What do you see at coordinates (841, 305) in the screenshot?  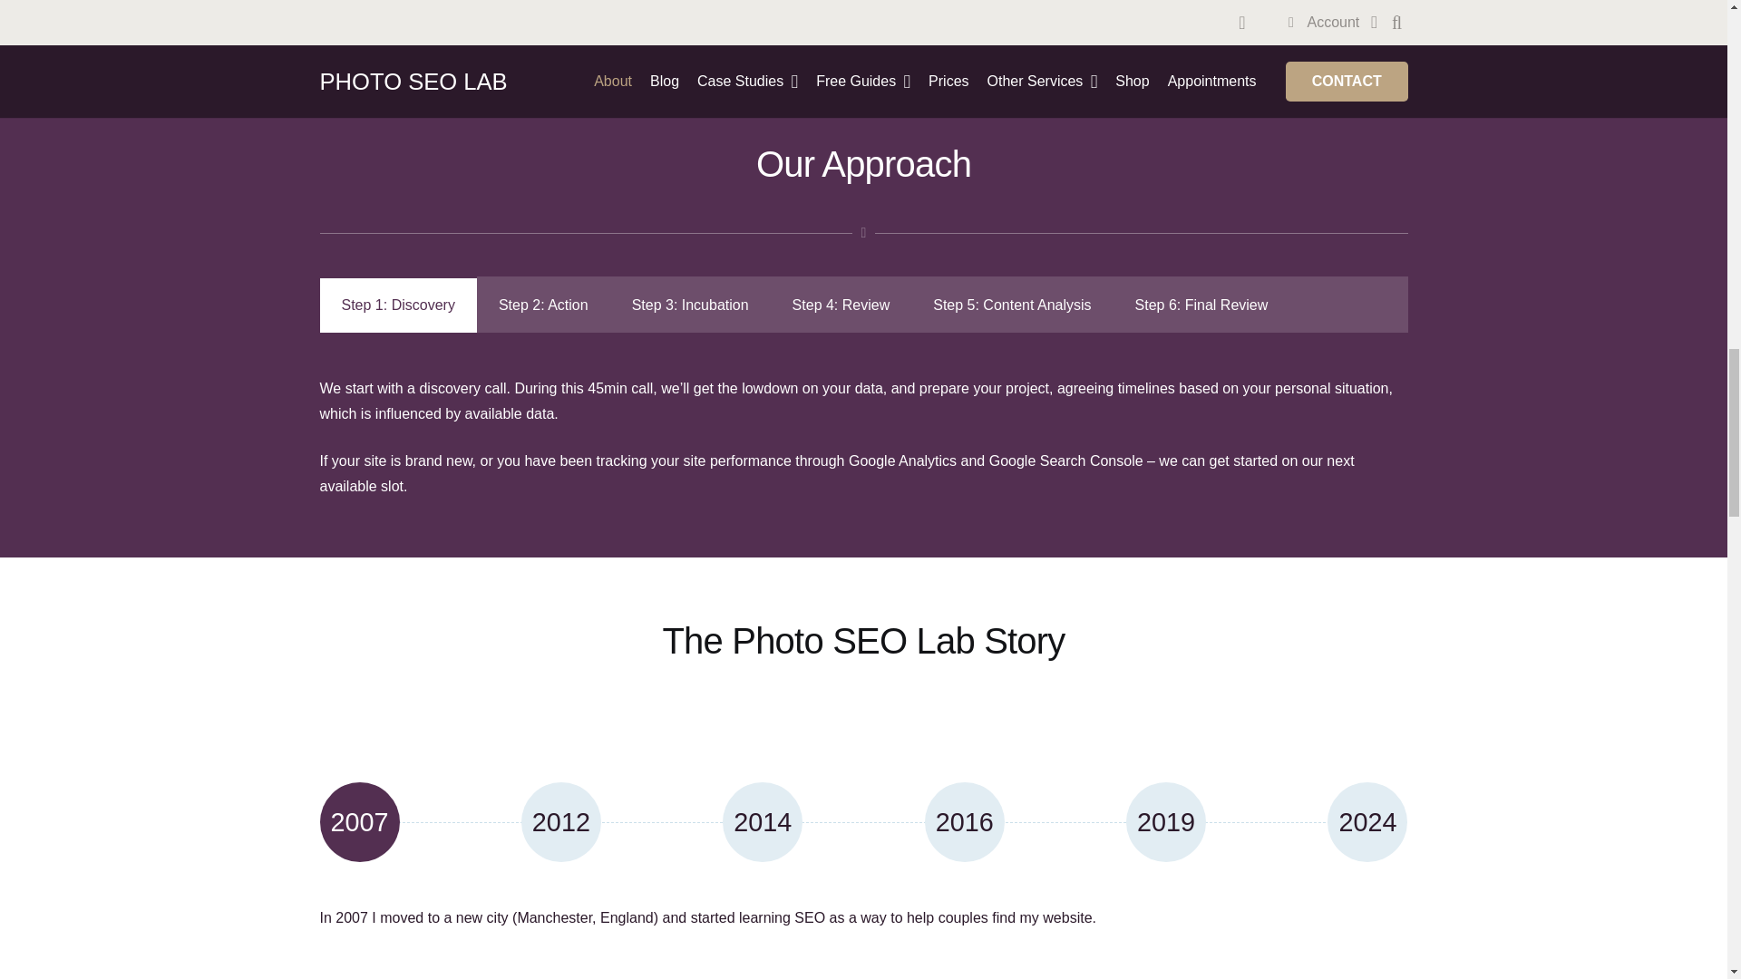 I see `Step 4: Review` at bounding box center [841, 305].